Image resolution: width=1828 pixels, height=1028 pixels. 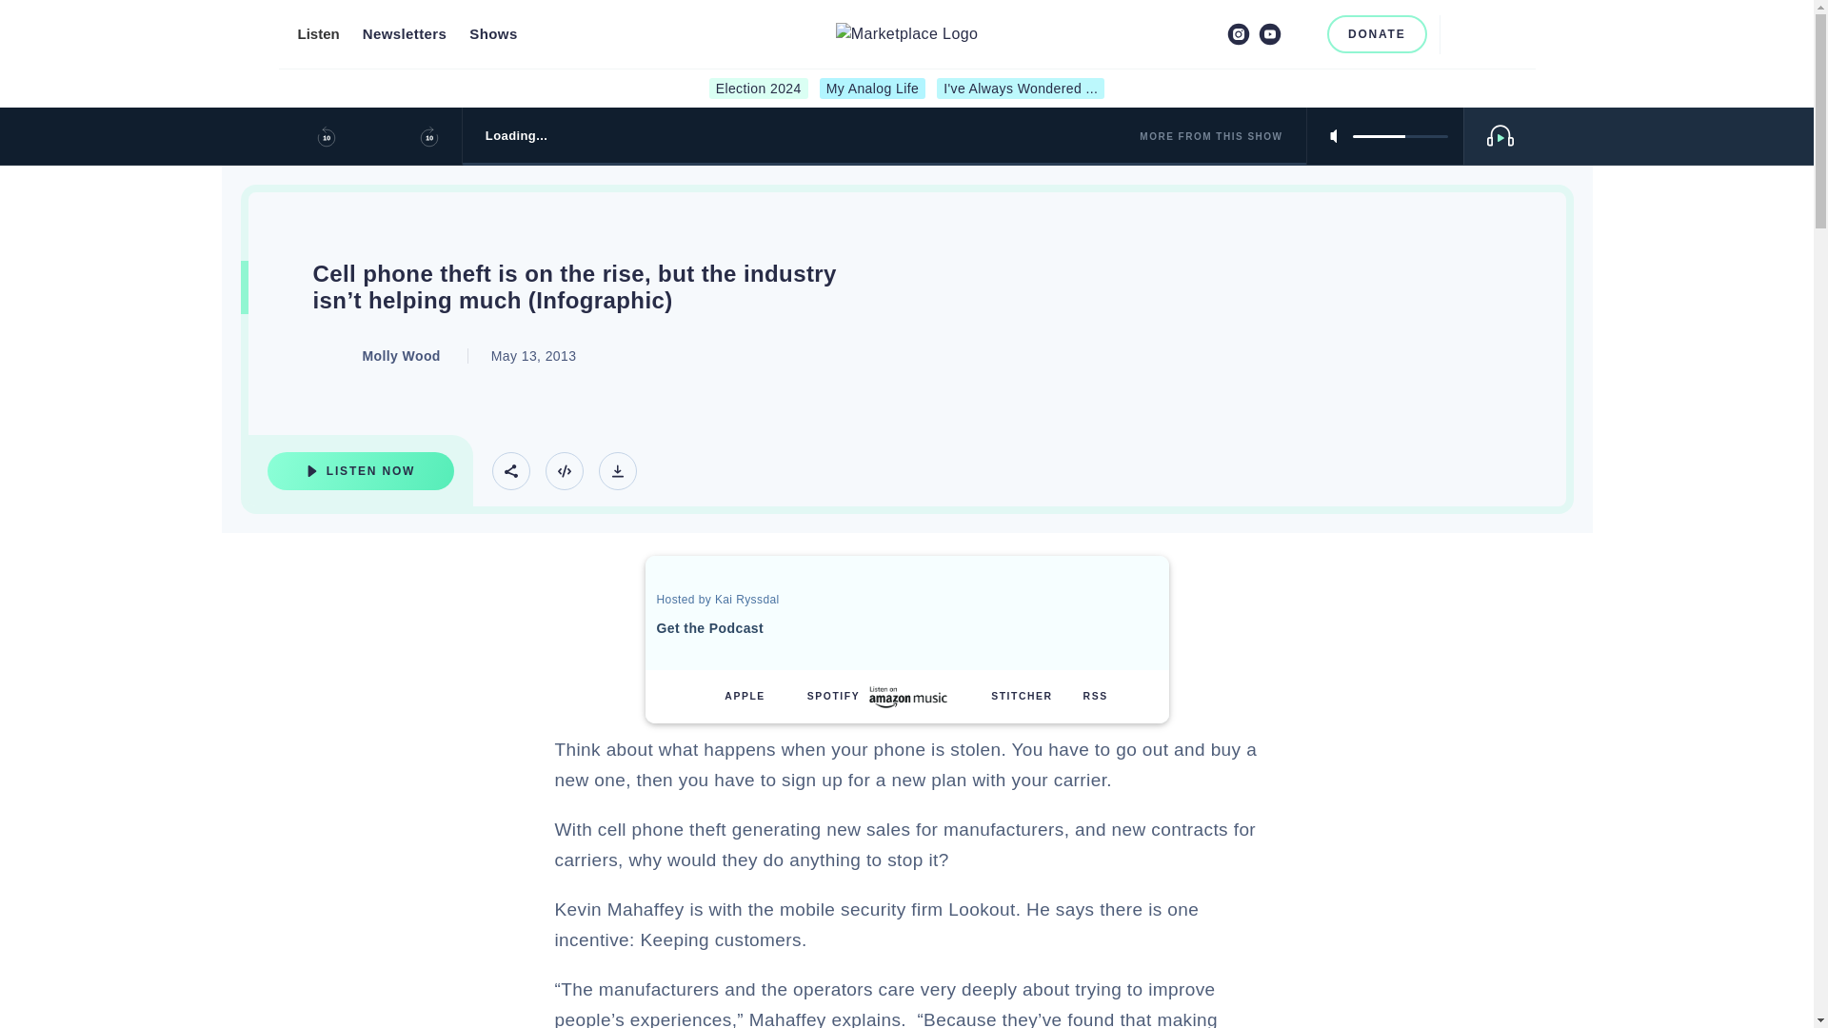 What do you see at coordinates (1400, 135) in the screenshot?
I see `volume` at bounding box center [1400, 135].